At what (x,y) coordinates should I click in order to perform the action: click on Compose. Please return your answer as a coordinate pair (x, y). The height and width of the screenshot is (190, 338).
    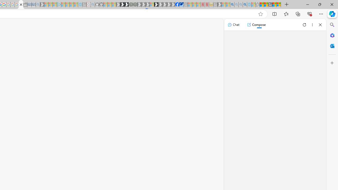
    Looking at the image, I should click on (256, 25).